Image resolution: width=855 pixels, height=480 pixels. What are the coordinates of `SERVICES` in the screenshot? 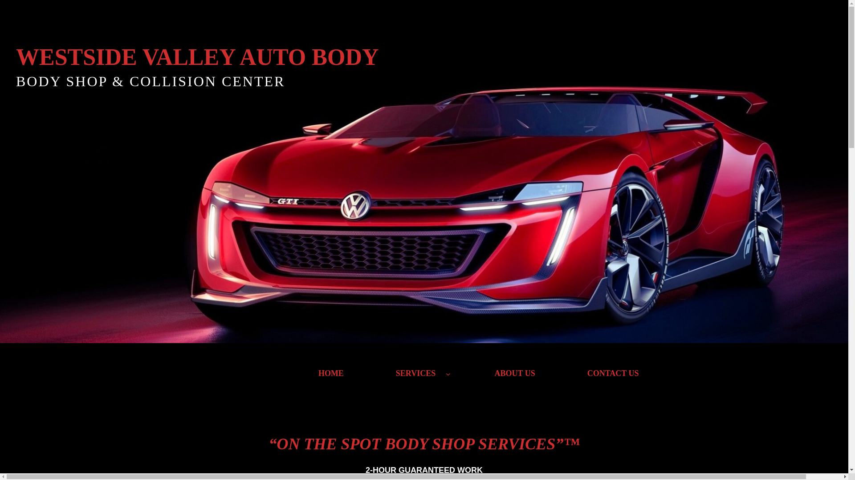 It's located at (416, 373).